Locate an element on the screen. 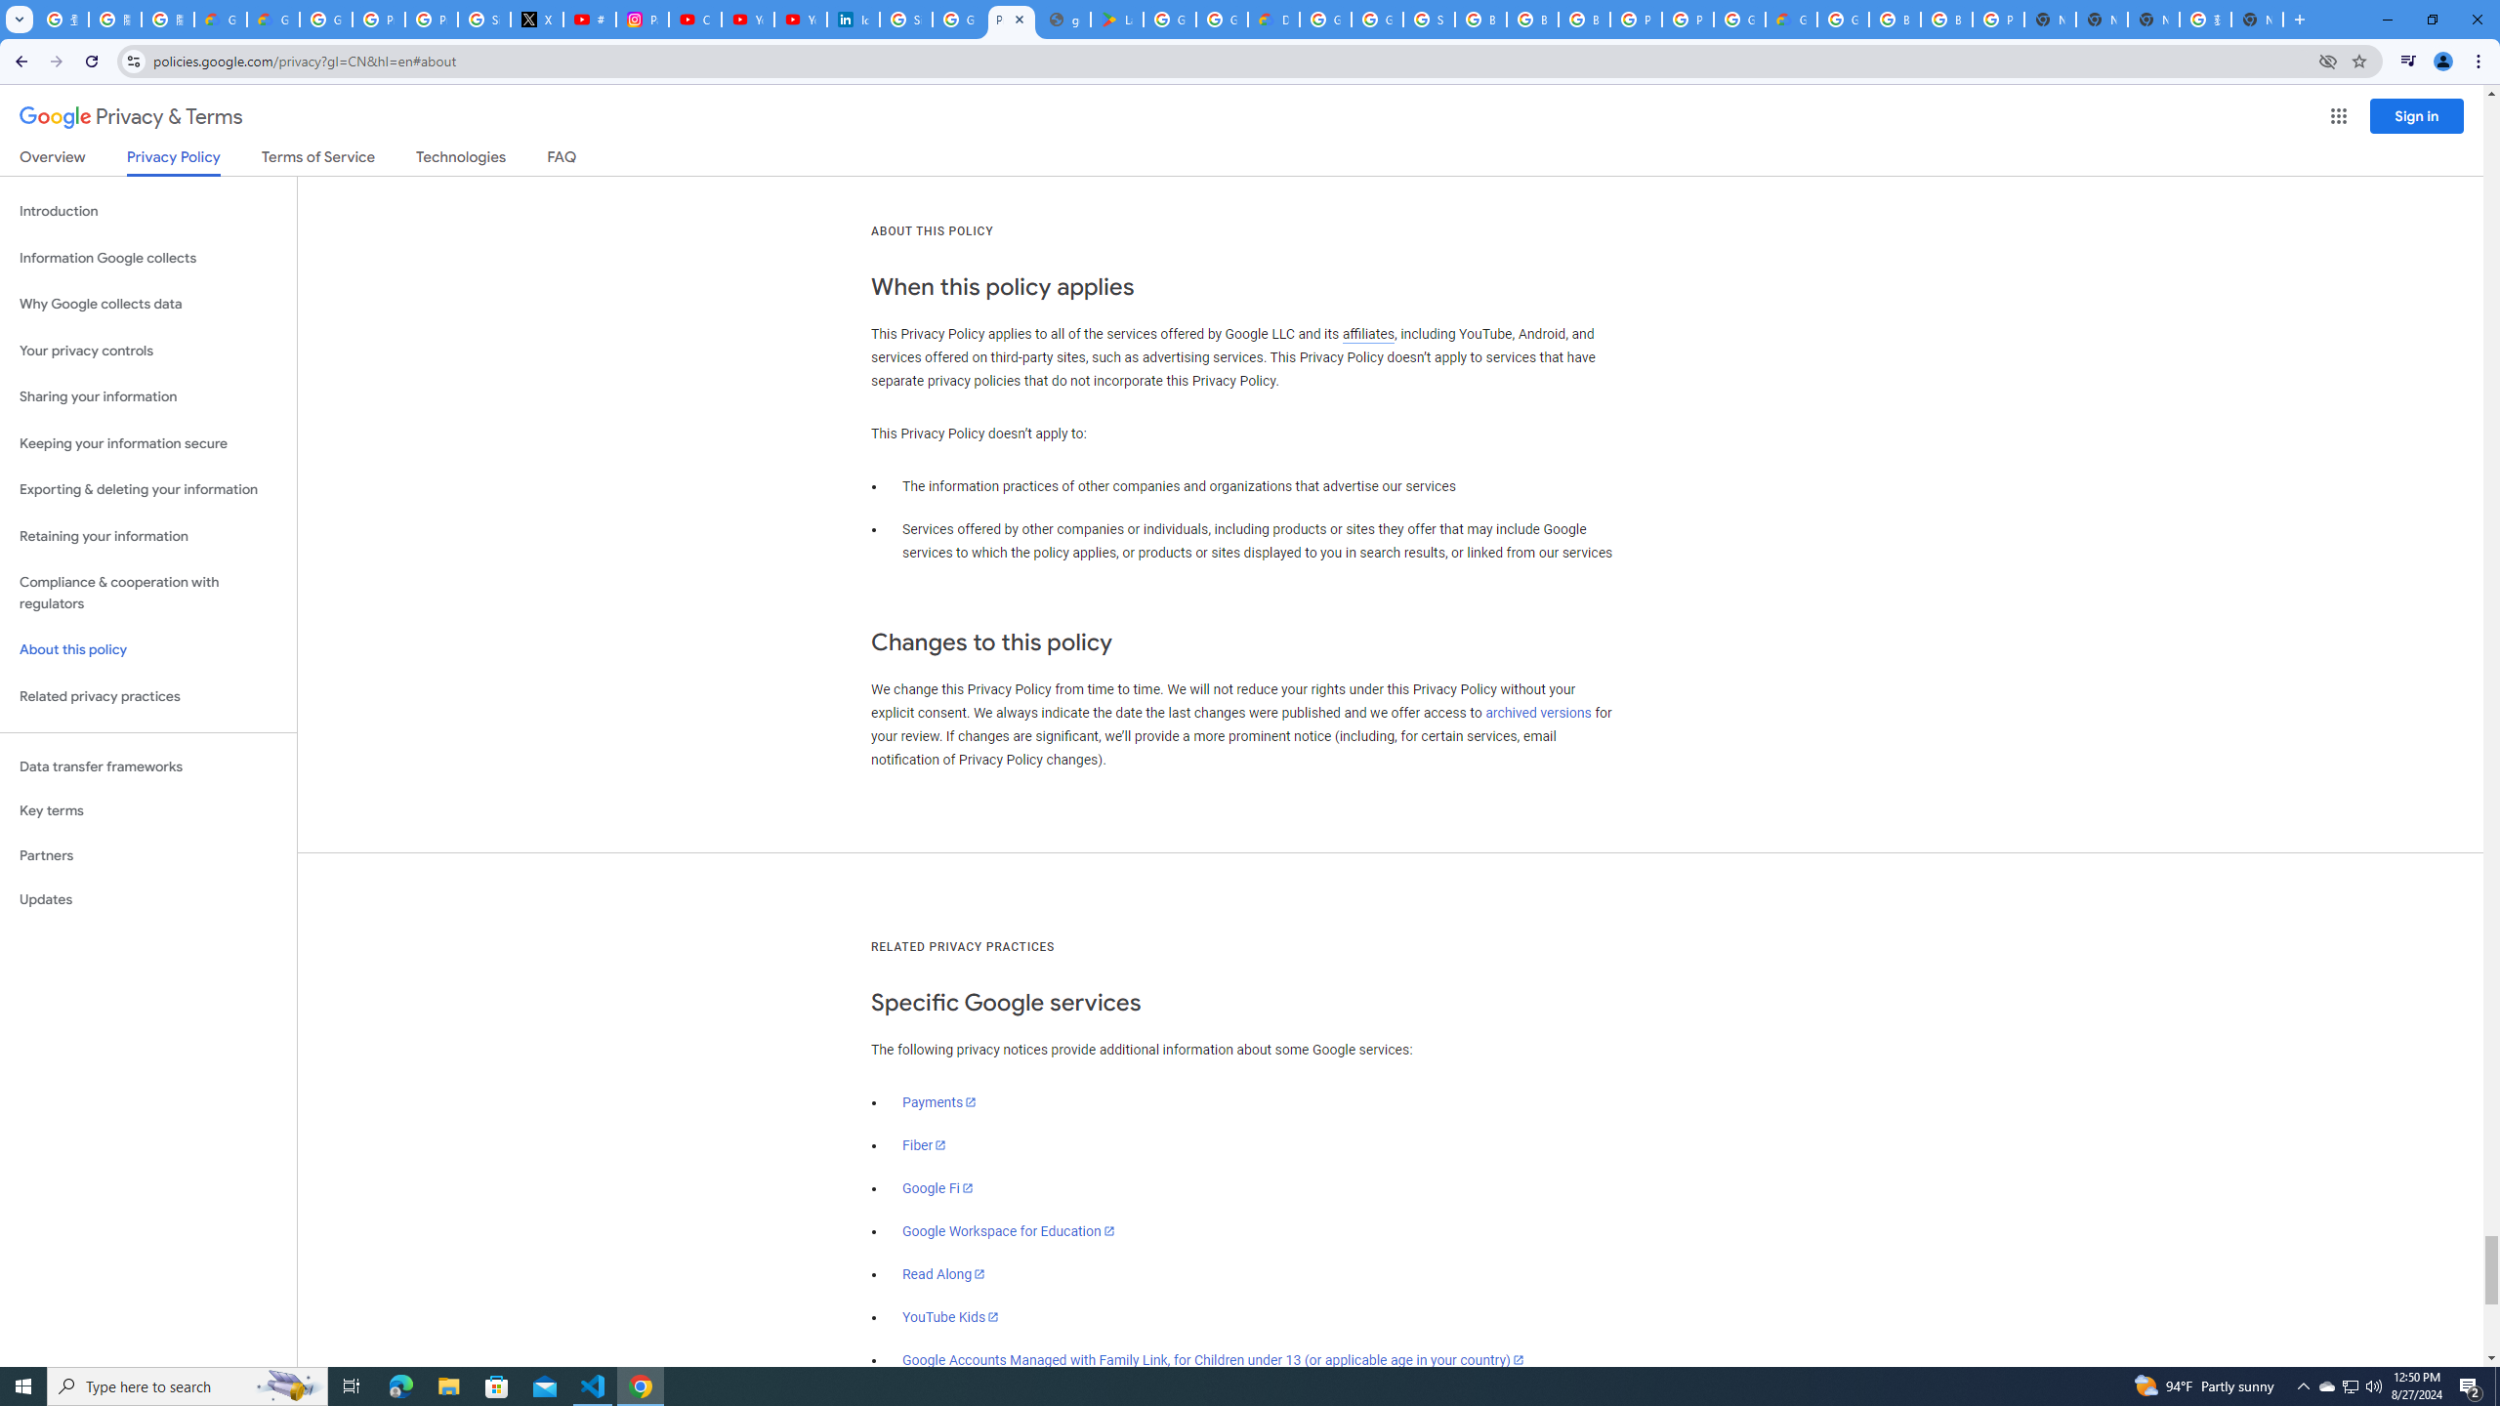  Read Along is located at coordinates (945, 1273).